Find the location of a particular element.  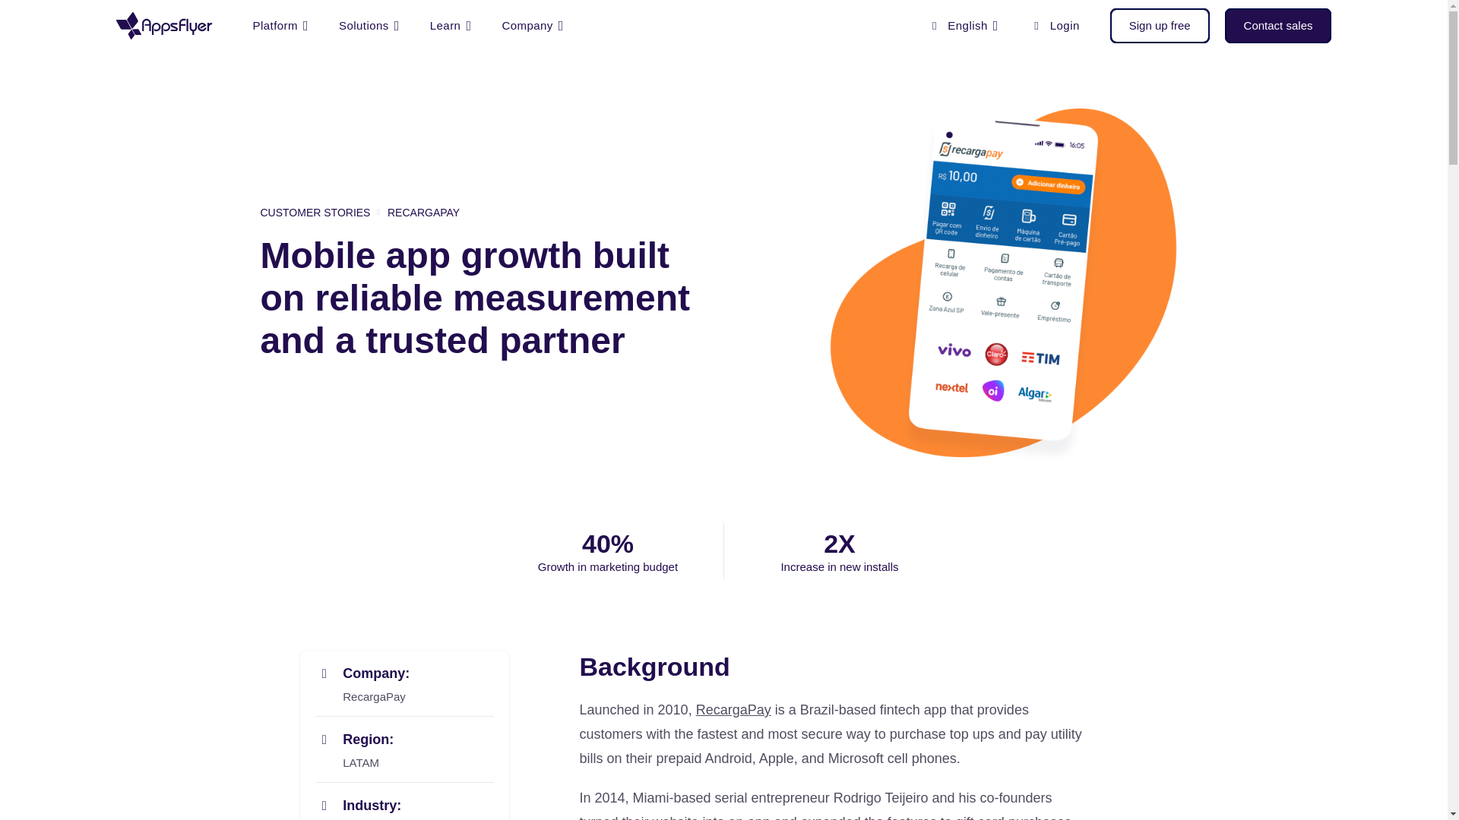

Platform is located at coordinates (280, 26).